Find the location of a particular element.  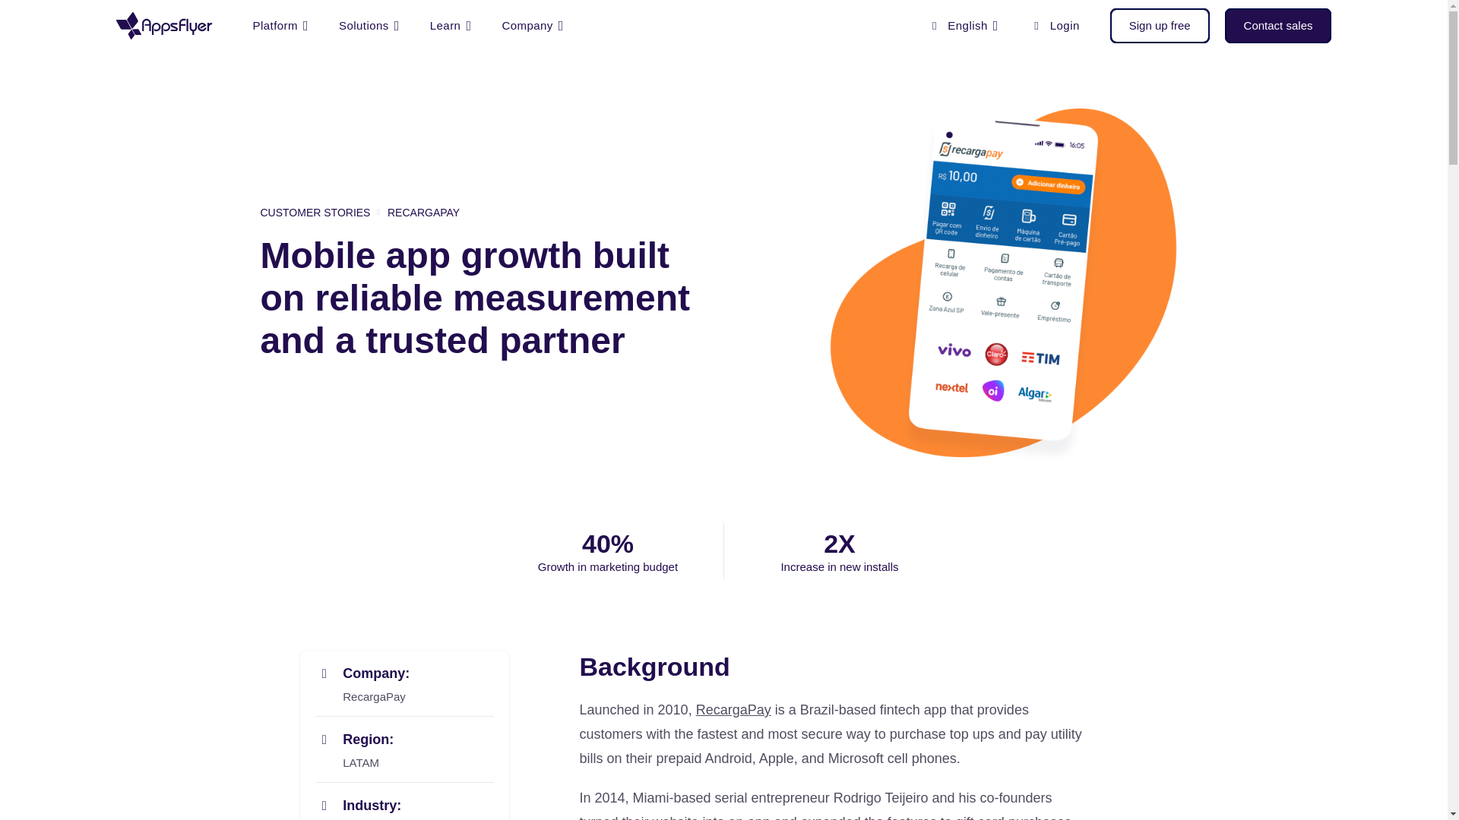

Platform is located at coordinates (280, 26).